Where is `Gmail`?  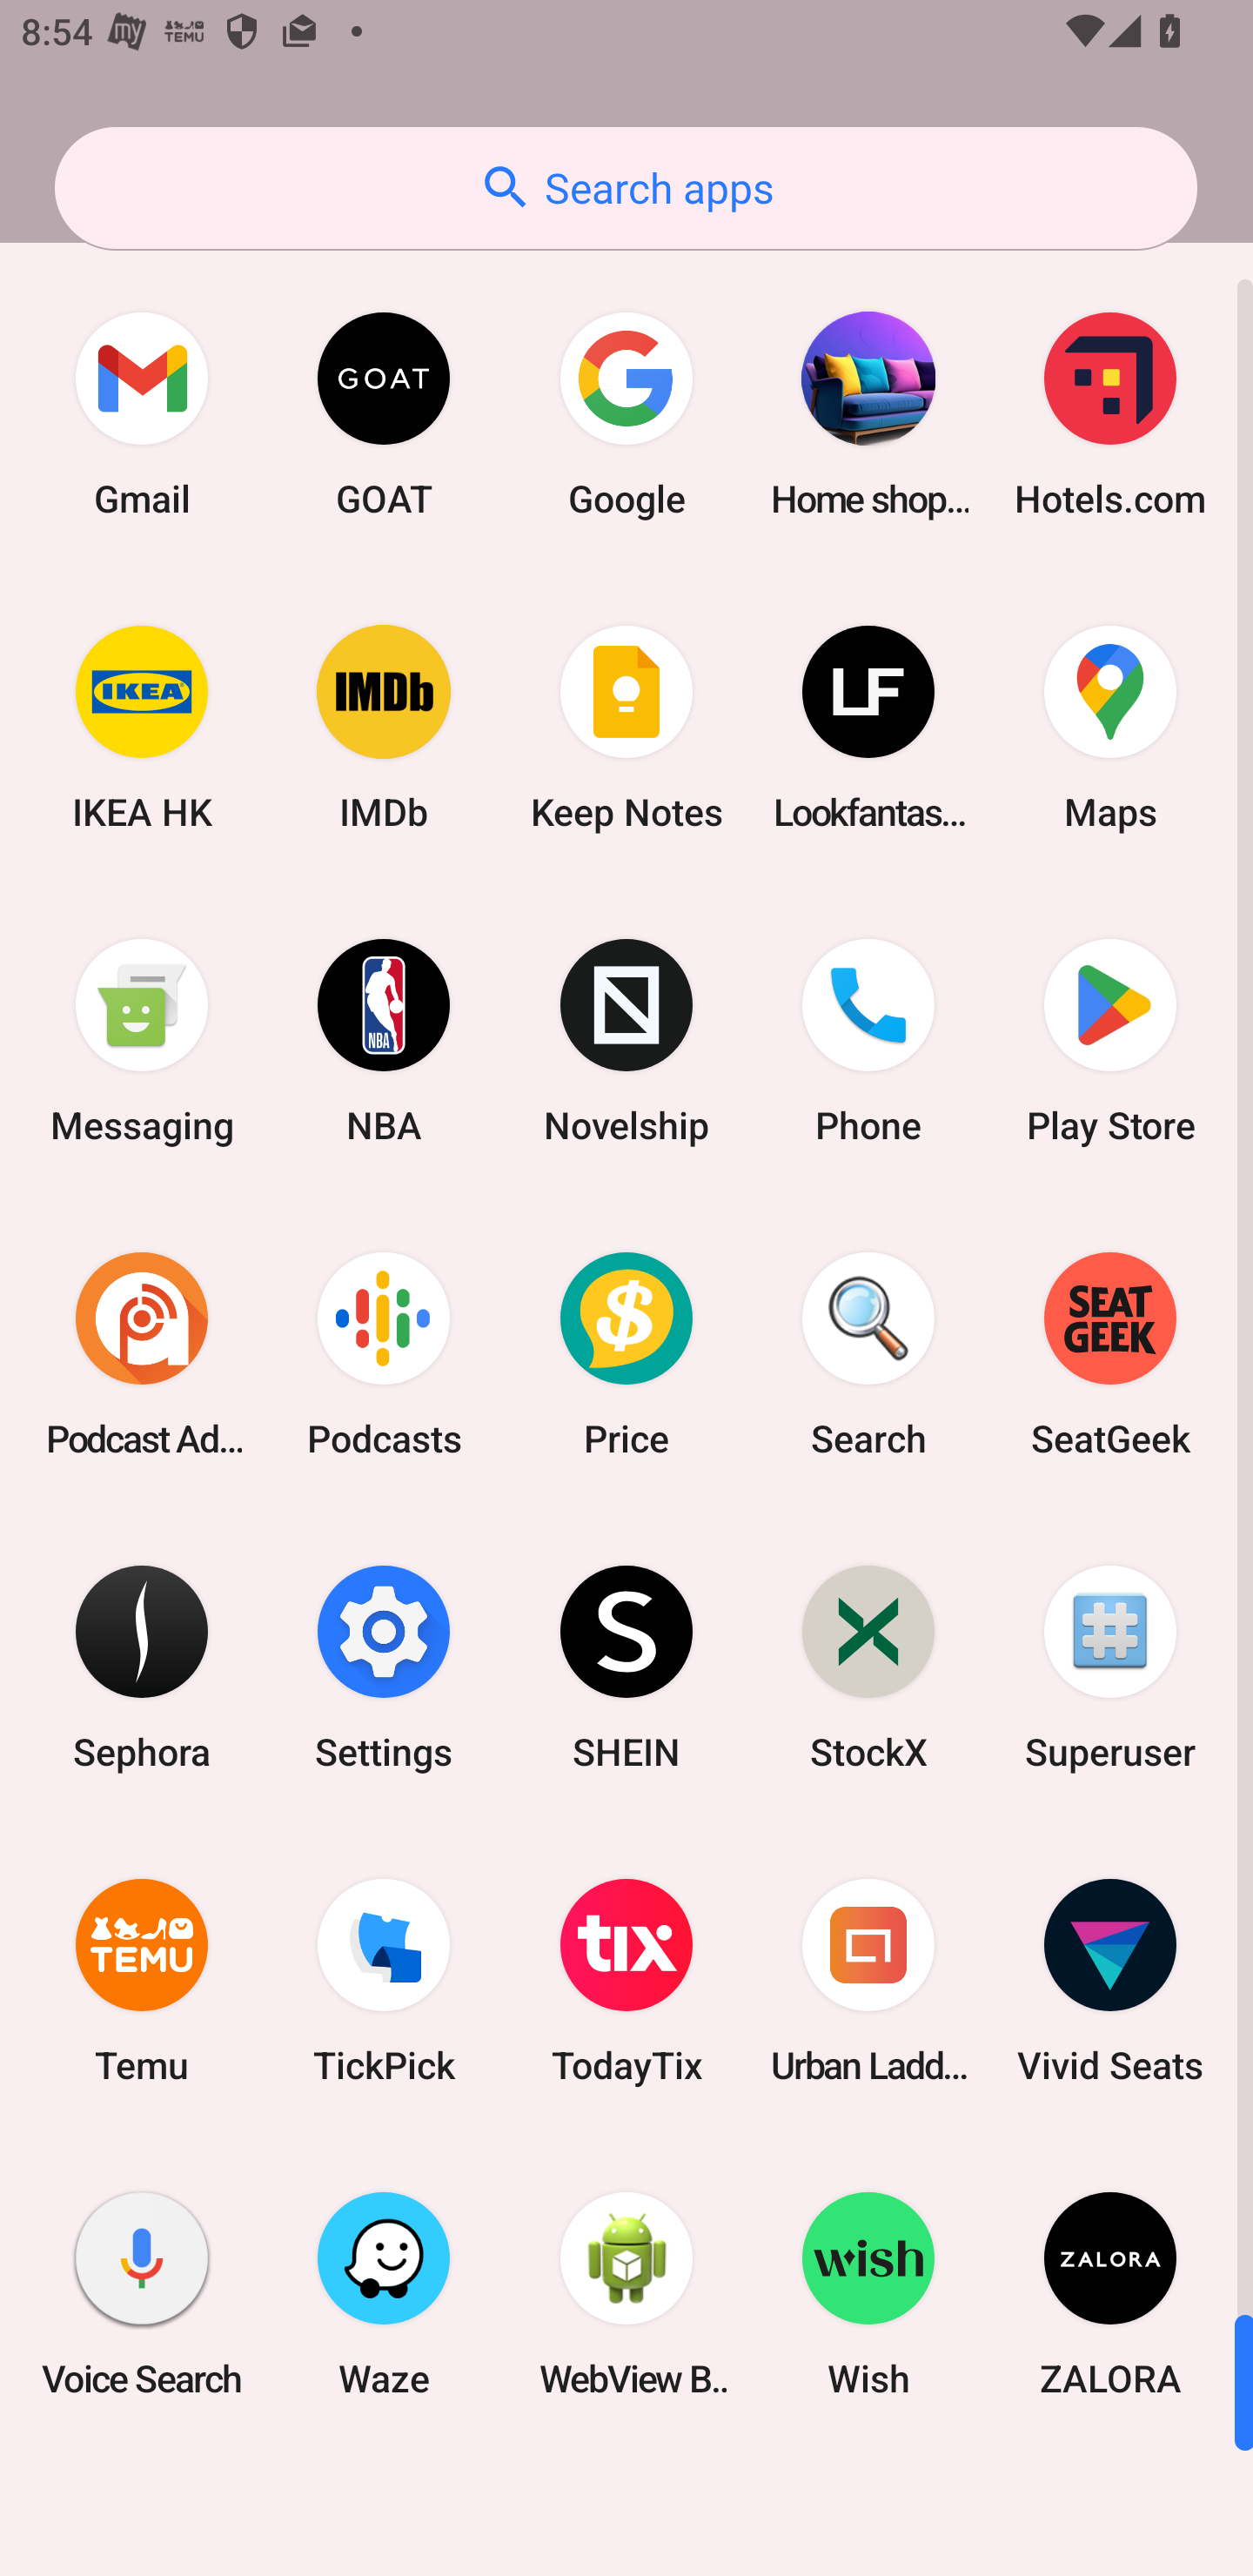 Gmail is located at coordinates (142, 414).